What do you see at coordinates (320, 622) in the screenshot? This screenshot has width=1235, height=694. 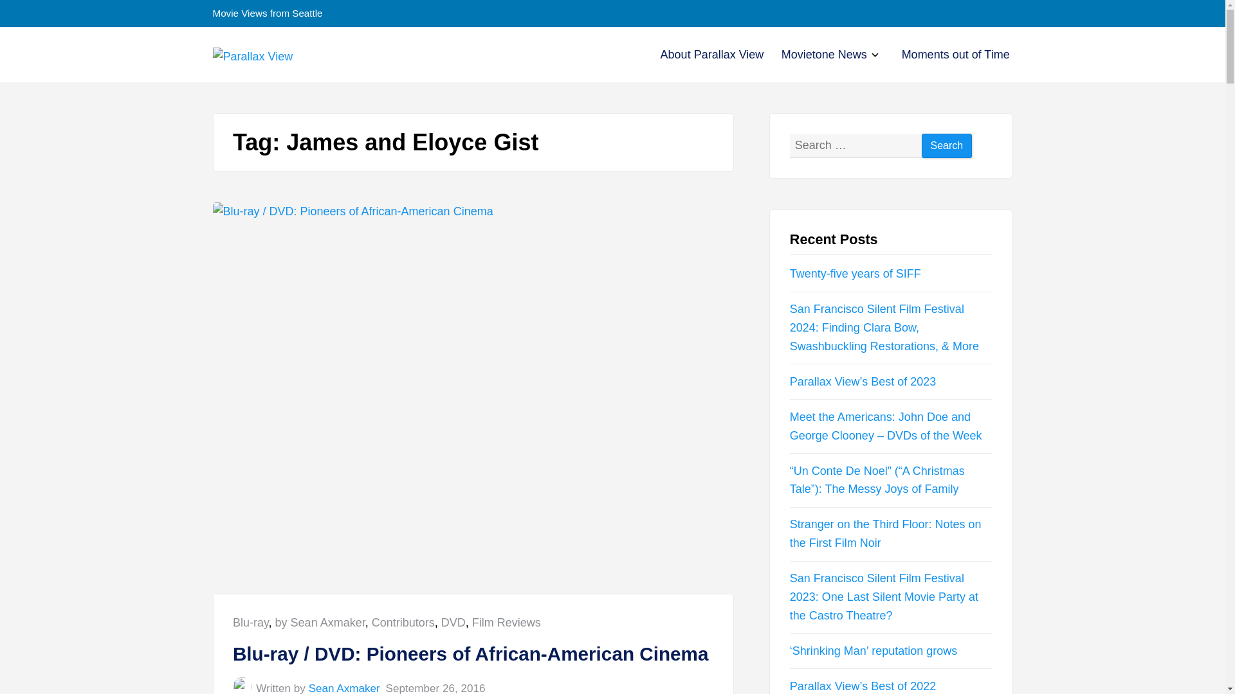 I see `by Sean Axmaker` at bounding box center [320, 622].